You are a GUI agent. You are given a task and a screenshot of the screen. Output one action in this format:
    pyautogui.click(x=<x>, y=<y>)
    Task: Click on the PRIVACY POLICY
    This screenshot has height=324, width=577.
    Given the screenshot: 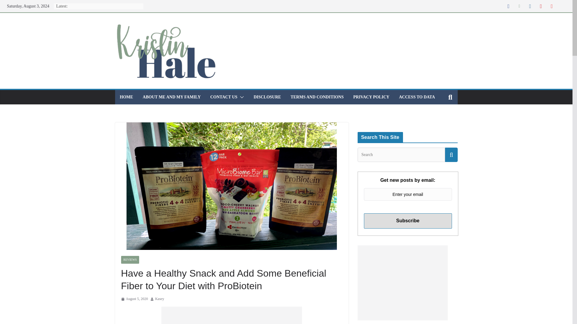 What is the action you would take?
    pyautogui.click(x=371, y=97)
    